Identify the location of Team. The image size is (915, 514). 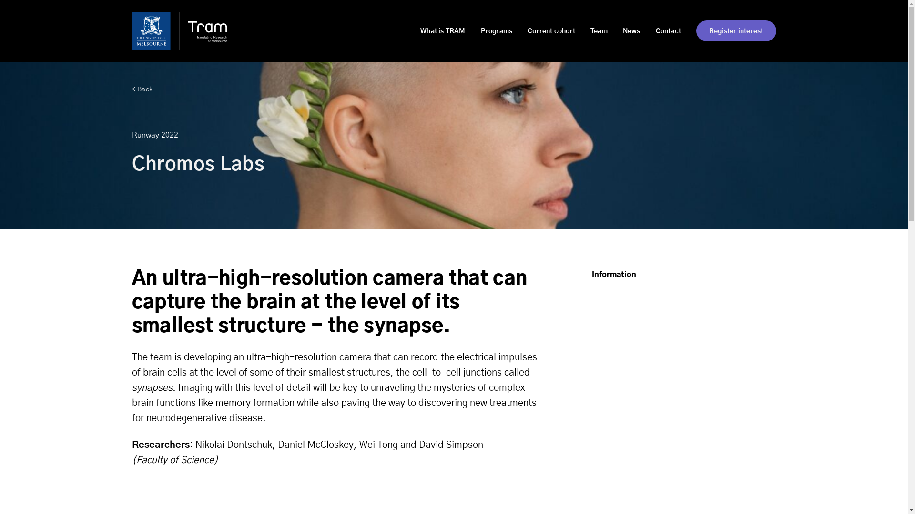
(591, 31).